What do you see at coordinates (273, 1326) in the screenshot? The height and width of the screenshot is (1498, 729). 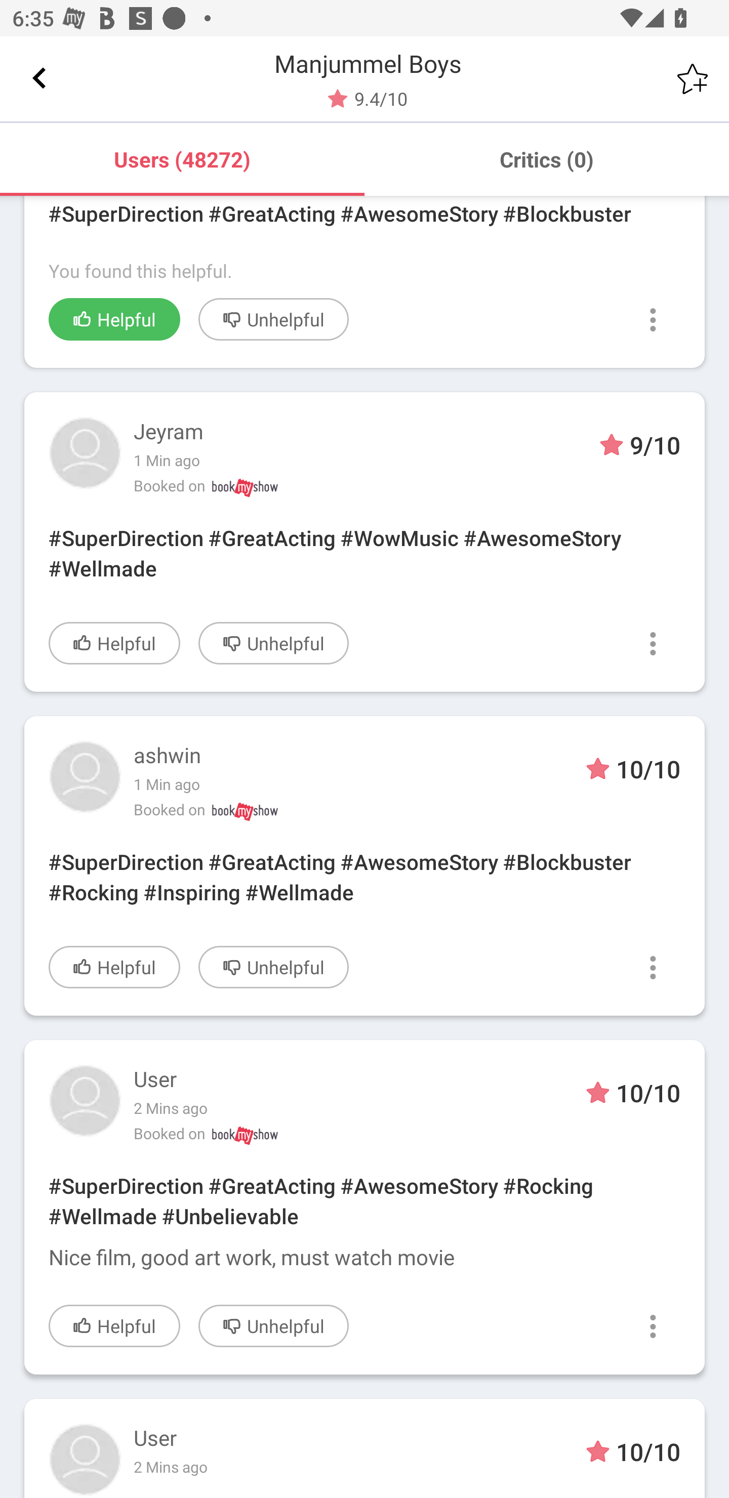 I see `Unhelpful` at bounding box center [273, 1326].